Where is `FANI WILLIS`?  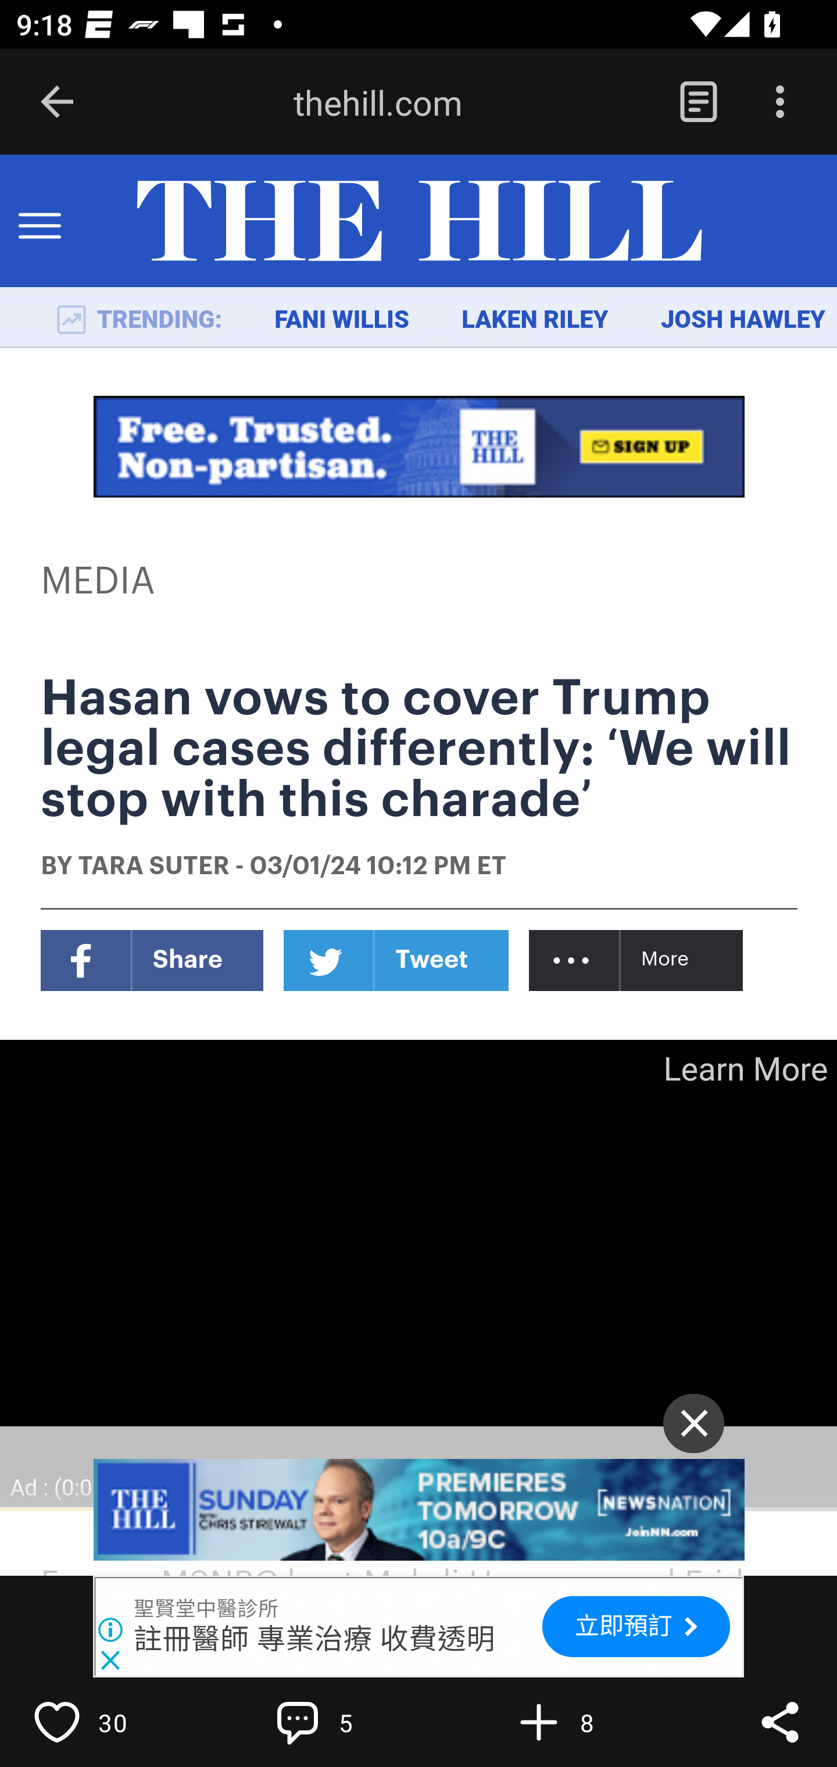
FANI WILLIS is located at coordinates (342, 320).